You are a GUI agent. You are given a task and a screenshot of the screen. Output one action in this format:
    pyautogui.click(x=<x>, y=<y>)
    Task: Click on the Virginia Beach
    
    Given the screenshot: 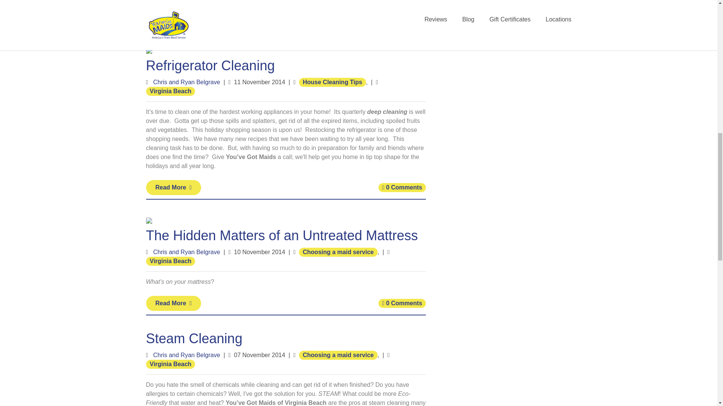 What is the action you would take?
    pyautogui.click(x=170, y=91)
    